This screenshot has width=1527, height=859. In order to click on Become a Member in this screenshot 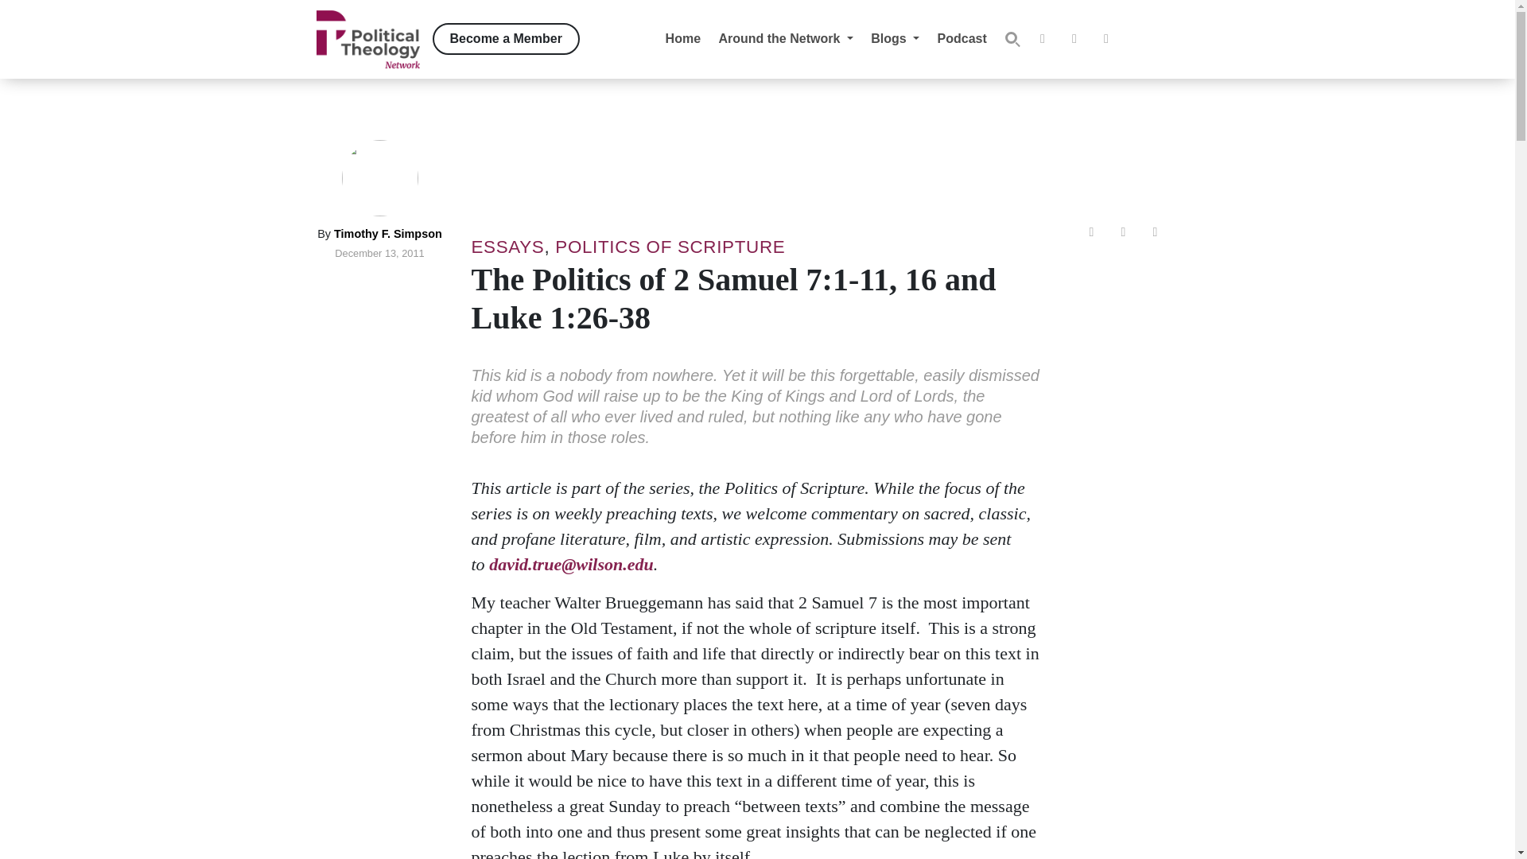, I will do `click(506, 39)`.